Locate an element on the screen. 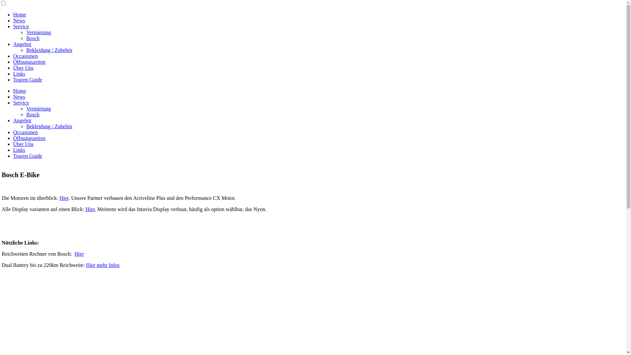 The height and width of the screenshot is (355, 631). Occasionen is located at coordinates (26, 56).